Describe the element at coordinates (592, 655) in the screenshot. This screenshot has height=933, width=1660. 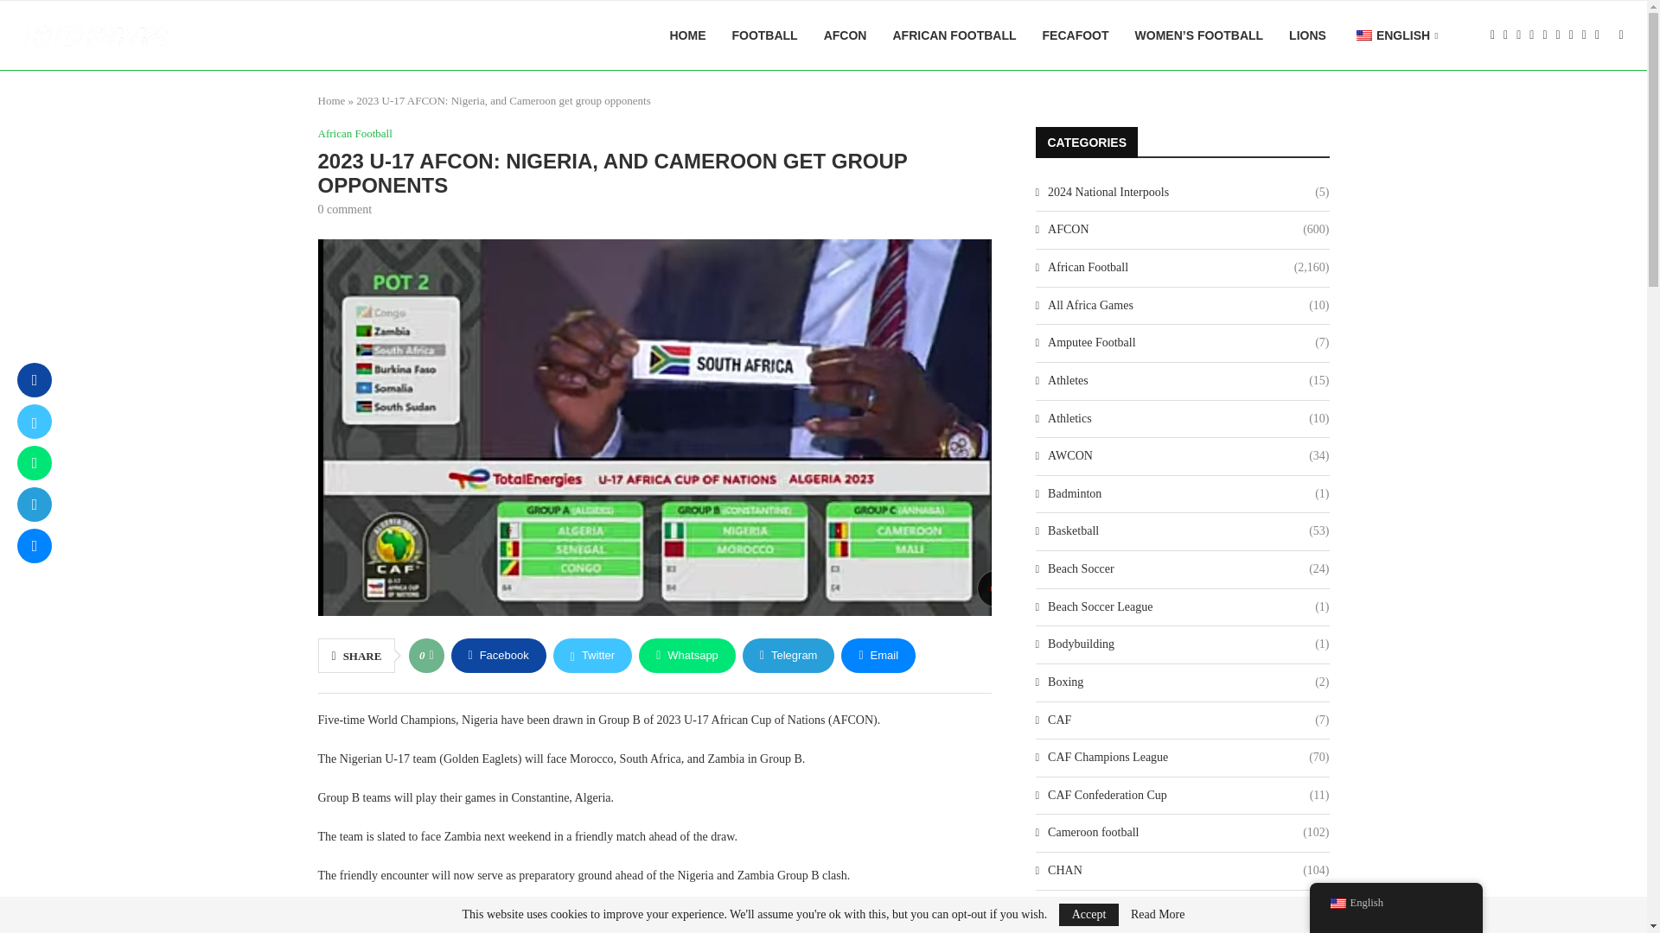
I see `Twitter` at that location.